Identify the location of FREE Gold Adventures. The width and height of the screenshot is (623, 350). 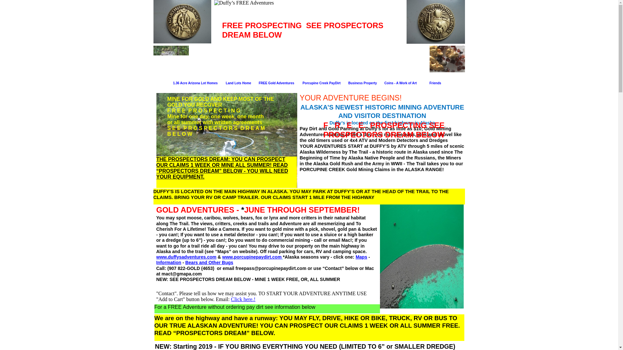
(276, 83).